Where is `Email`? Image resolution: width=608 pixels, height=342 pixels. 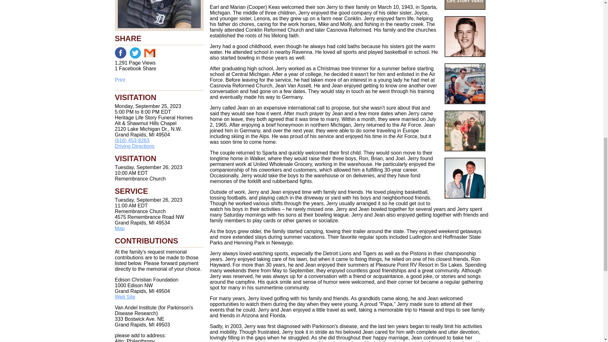
Email is located at coordinates (149, 53).